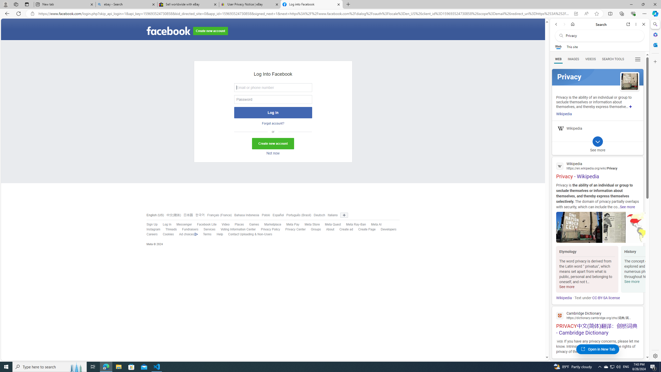 Image resolution: width=661 pixels, height=372 pixels. Describe the element at coordinates (273, 99) in the screenshot. I see `Password` at that location.